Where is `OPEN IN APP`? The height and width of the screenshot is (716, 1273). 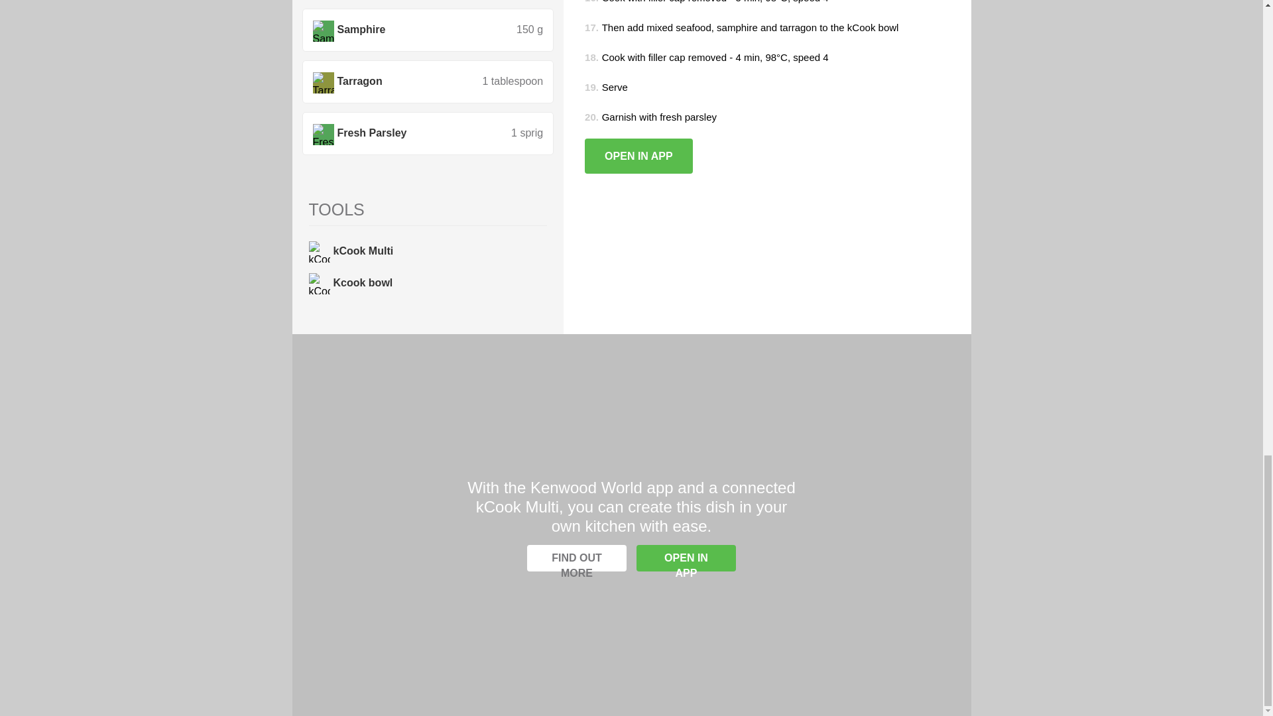 OPEN IN APP is located at coordinates (686, 558).